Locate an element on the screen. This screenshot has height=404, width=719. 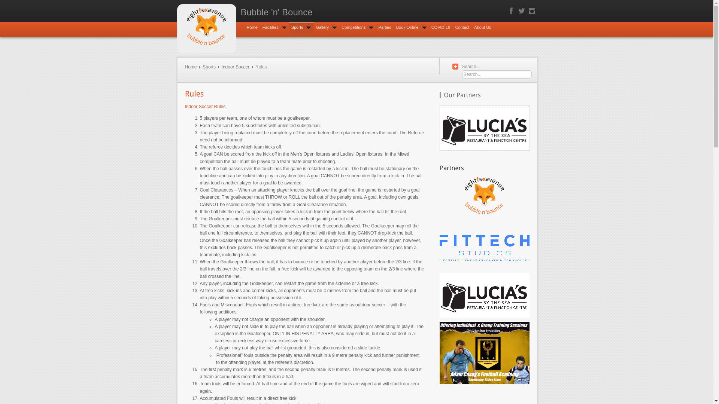
Facilities is located at coordinates (274, 30).